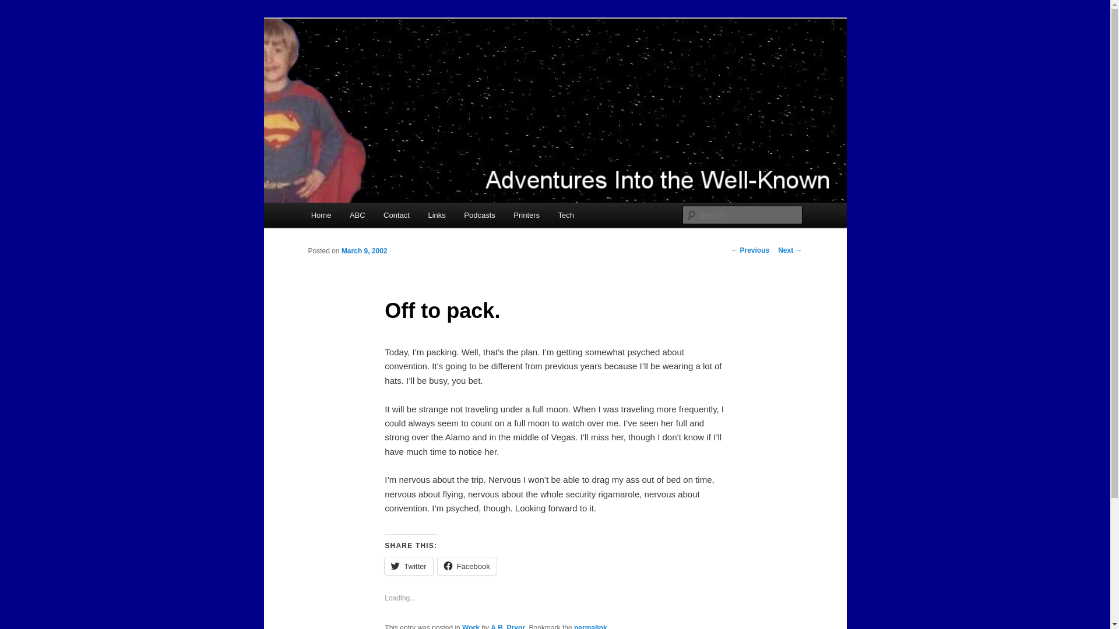 The width and height of the screenshot is (1119, 629). What do you see at coordinates (19, 6) in the screenshot?
I see `Search` at bounding box center [19, 6].